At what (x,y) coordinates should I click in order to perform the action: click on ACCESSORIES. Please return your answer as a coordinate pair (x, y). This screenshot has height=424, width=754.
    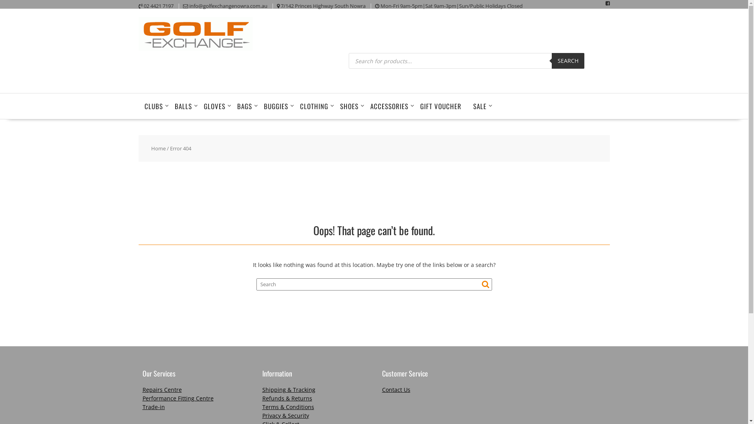
    Looking at the image, I should click on (390, 106).